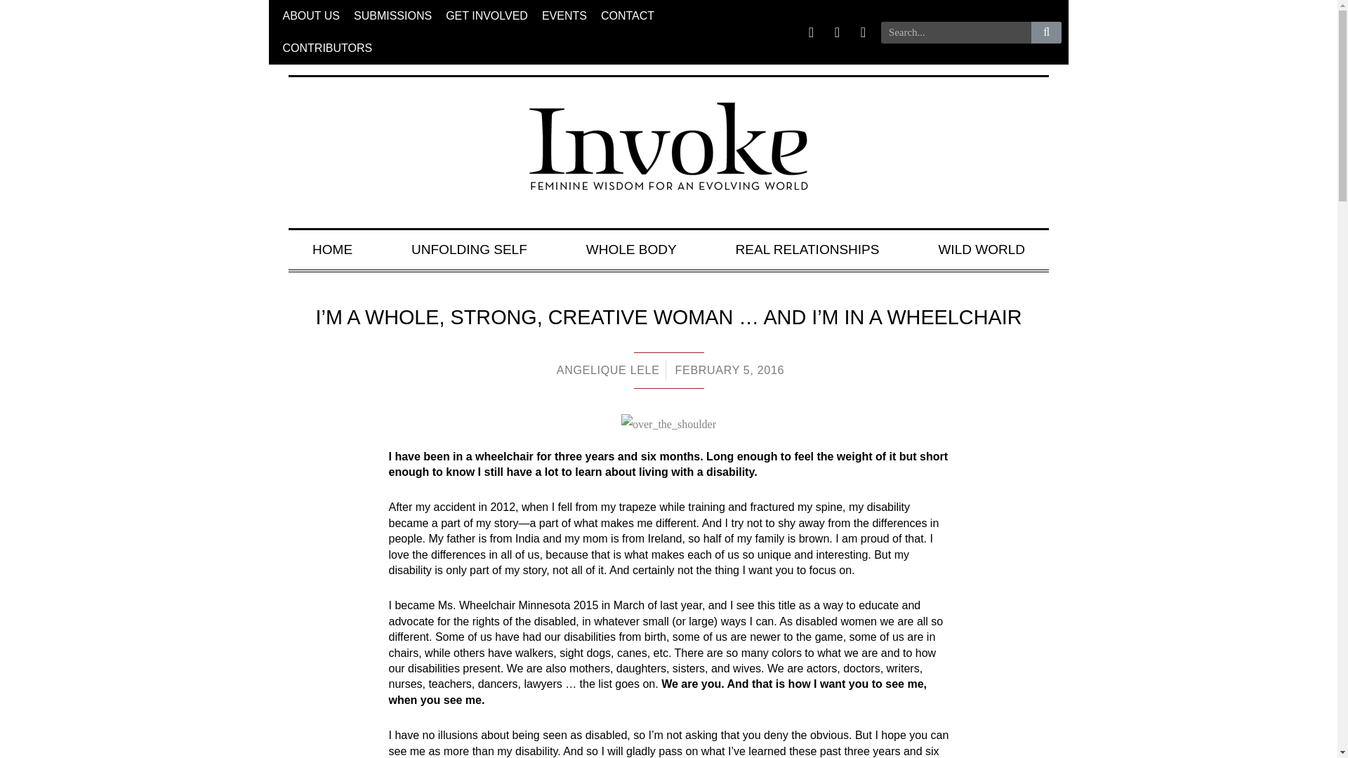 The width and height of the screenshot is (1348, 758). Describe the element at coordinates (628, 16) in the screenshot. I see `CONTACT` at that location.